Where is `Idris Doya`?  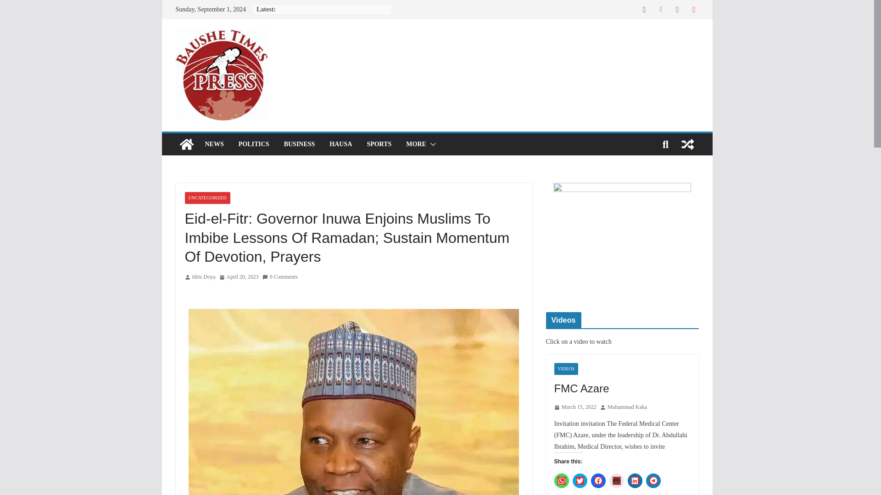 Idris Doya is located at coordinates (203, 277).